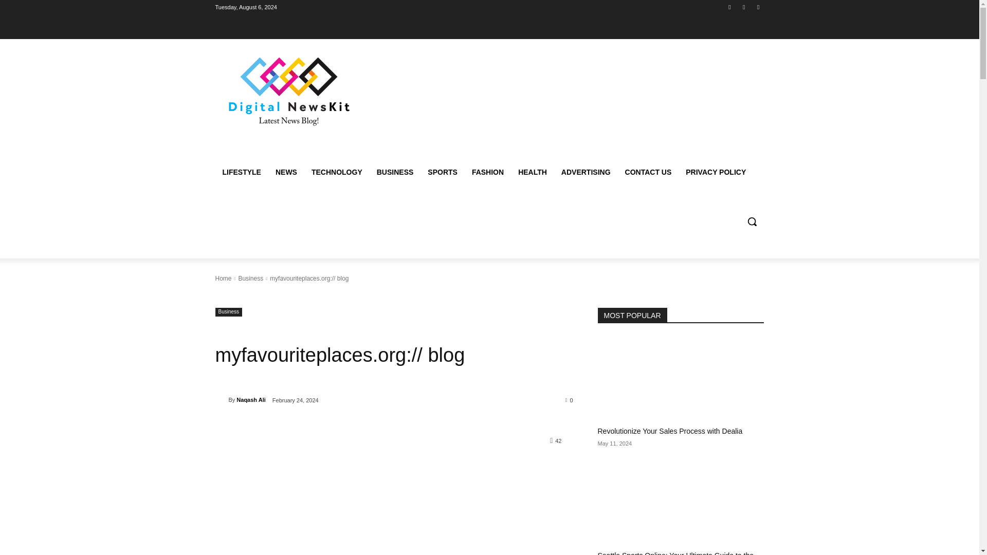 The width and height of the screenshot is (987, 555). I want to click on HEALTH, so click(533, 172).